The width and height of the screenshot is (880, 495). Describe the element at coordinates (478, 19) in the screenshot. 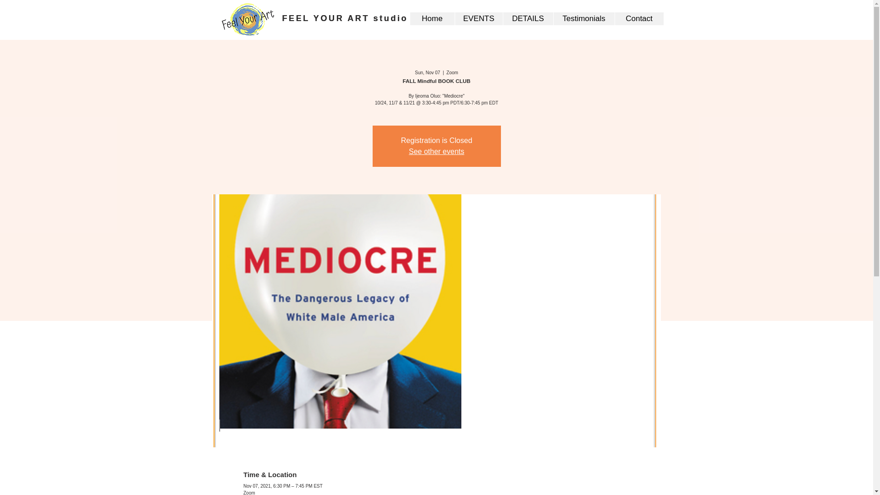

I see `EVENTS` at that location.